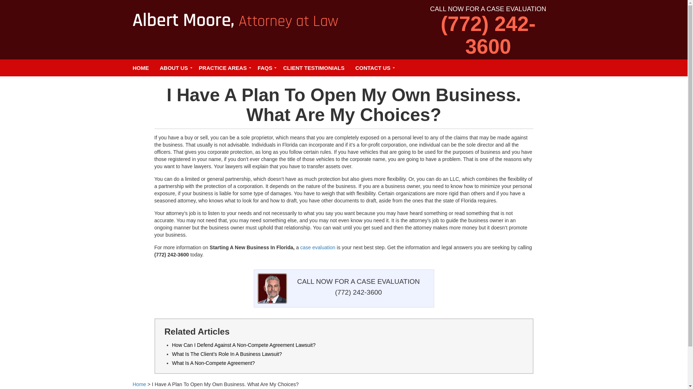  What do you see at coordinates (372, 68) in the screenshot?
I see `CONTACT US` at bounding box center [372, 68].